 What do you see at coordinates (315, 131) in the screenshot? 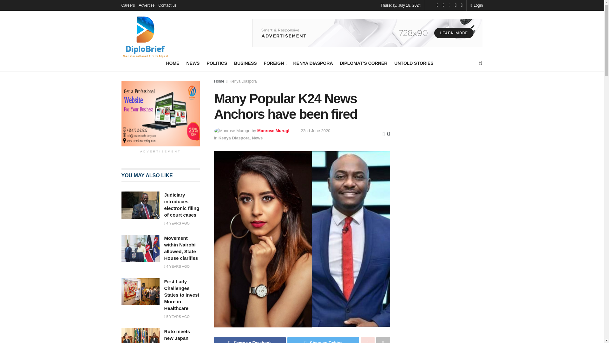
I see `22nd June 2020` at bounding box center [315, 131].